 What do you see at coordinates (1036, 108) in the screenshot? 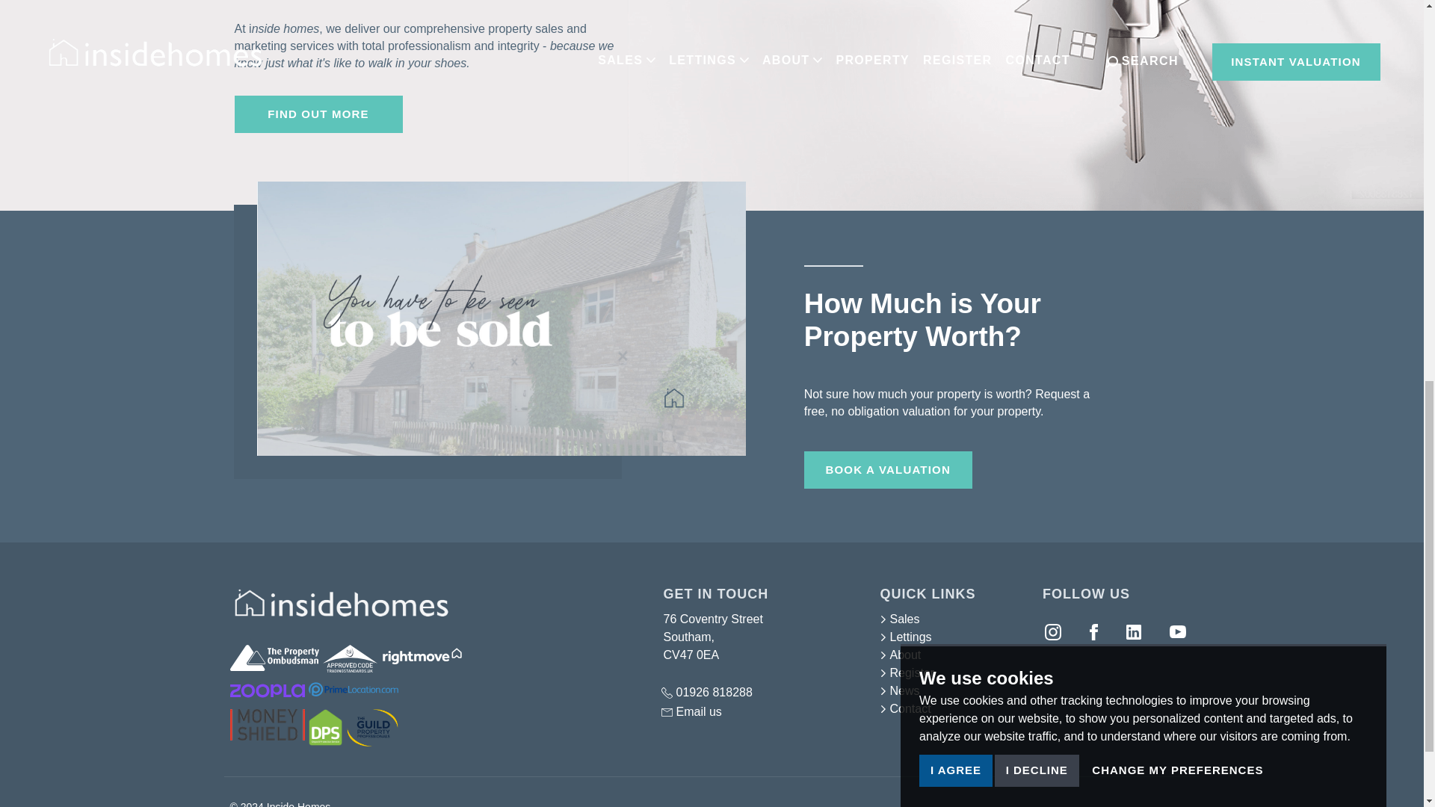
I see `I DECLINE` at bounding box center [1036, 108].